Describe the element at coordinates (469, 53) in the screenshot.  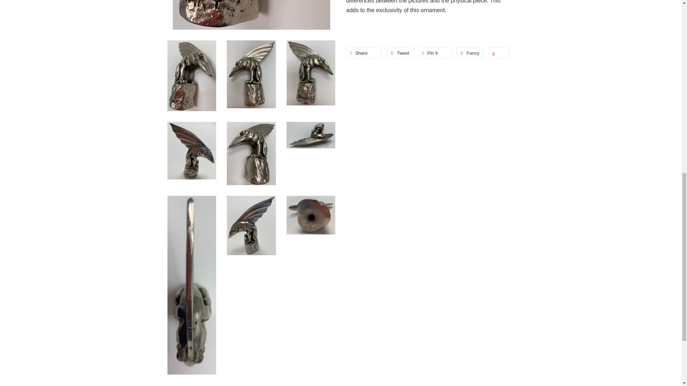
I see `Tweet on Twitter` at that location.